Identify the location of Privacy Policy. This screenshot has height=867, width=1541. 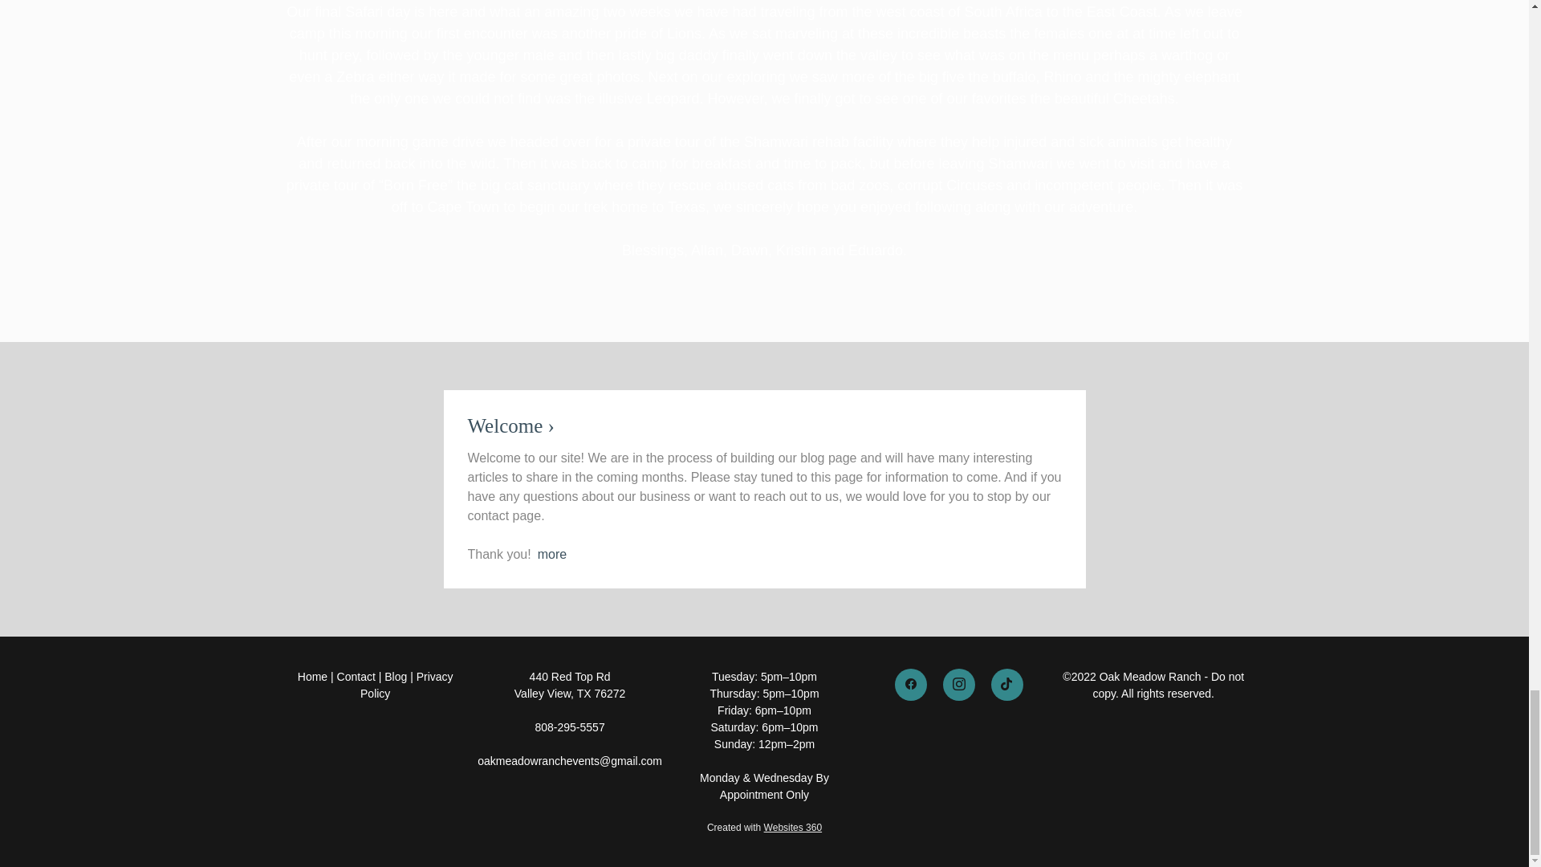
(406, 684).